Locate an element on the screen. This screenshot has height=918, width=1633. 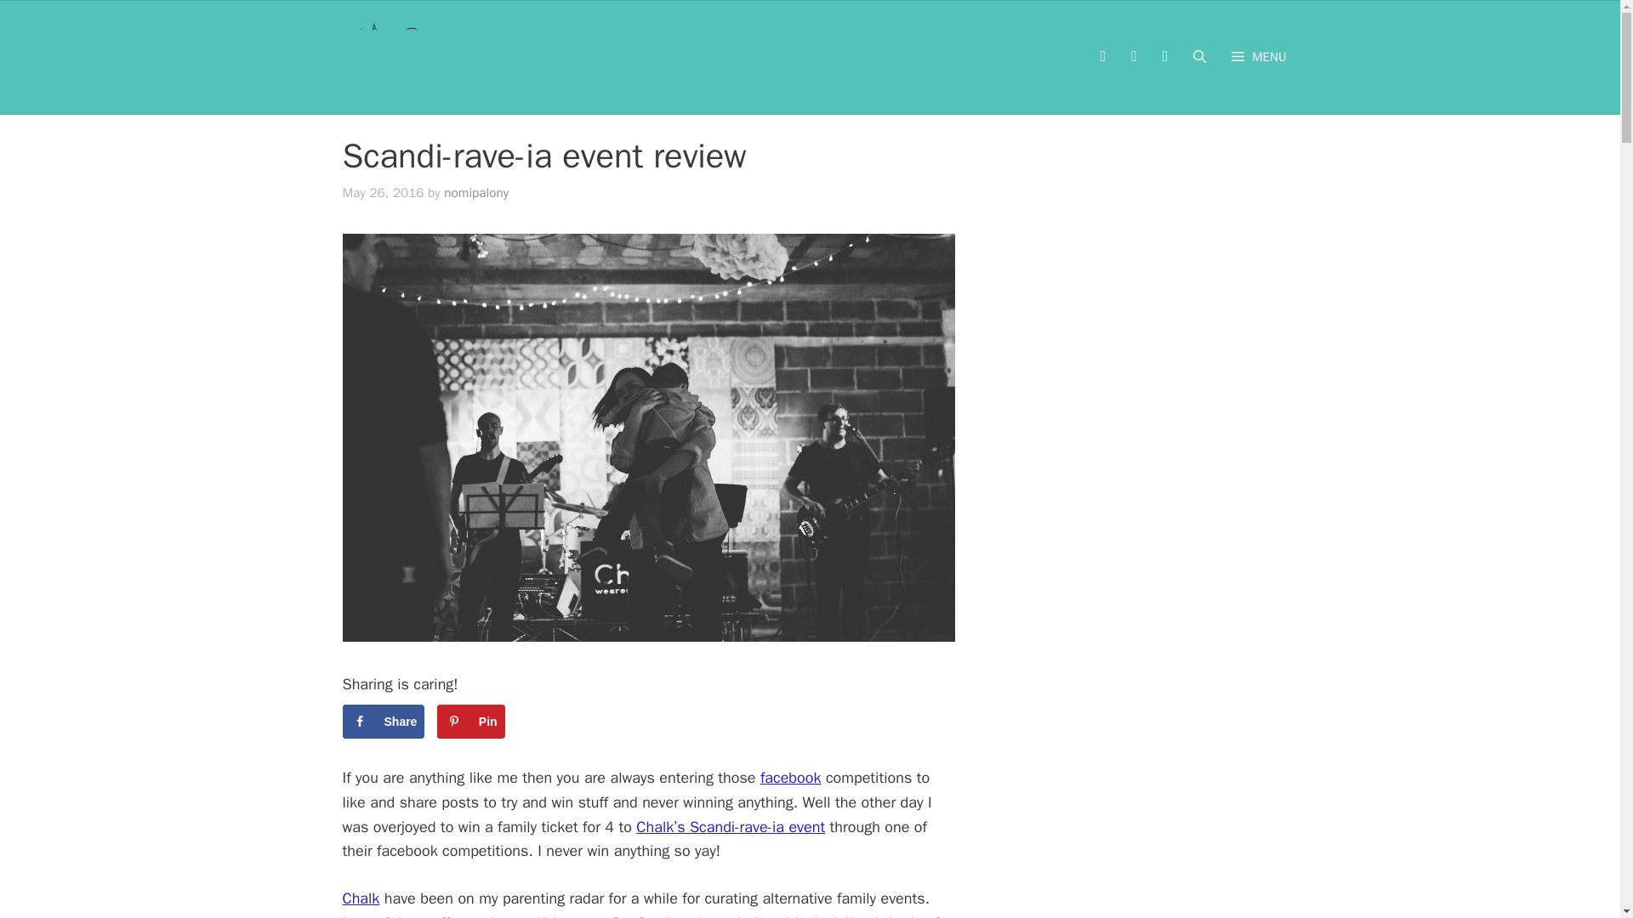
Pin is located at coordinates (471, 722).